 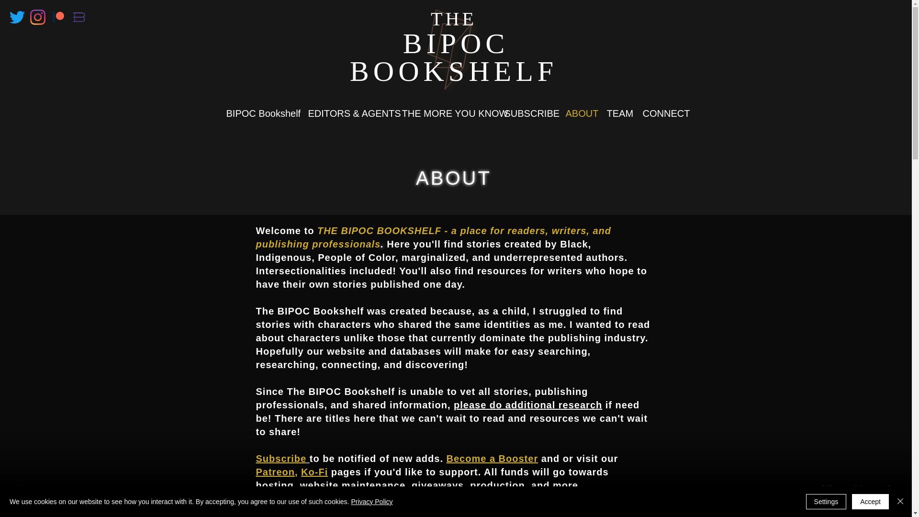 What do you see at coordinates (493, 459) in the screenshot?
I see `Become a Booster` at bounding box center [493, 459].